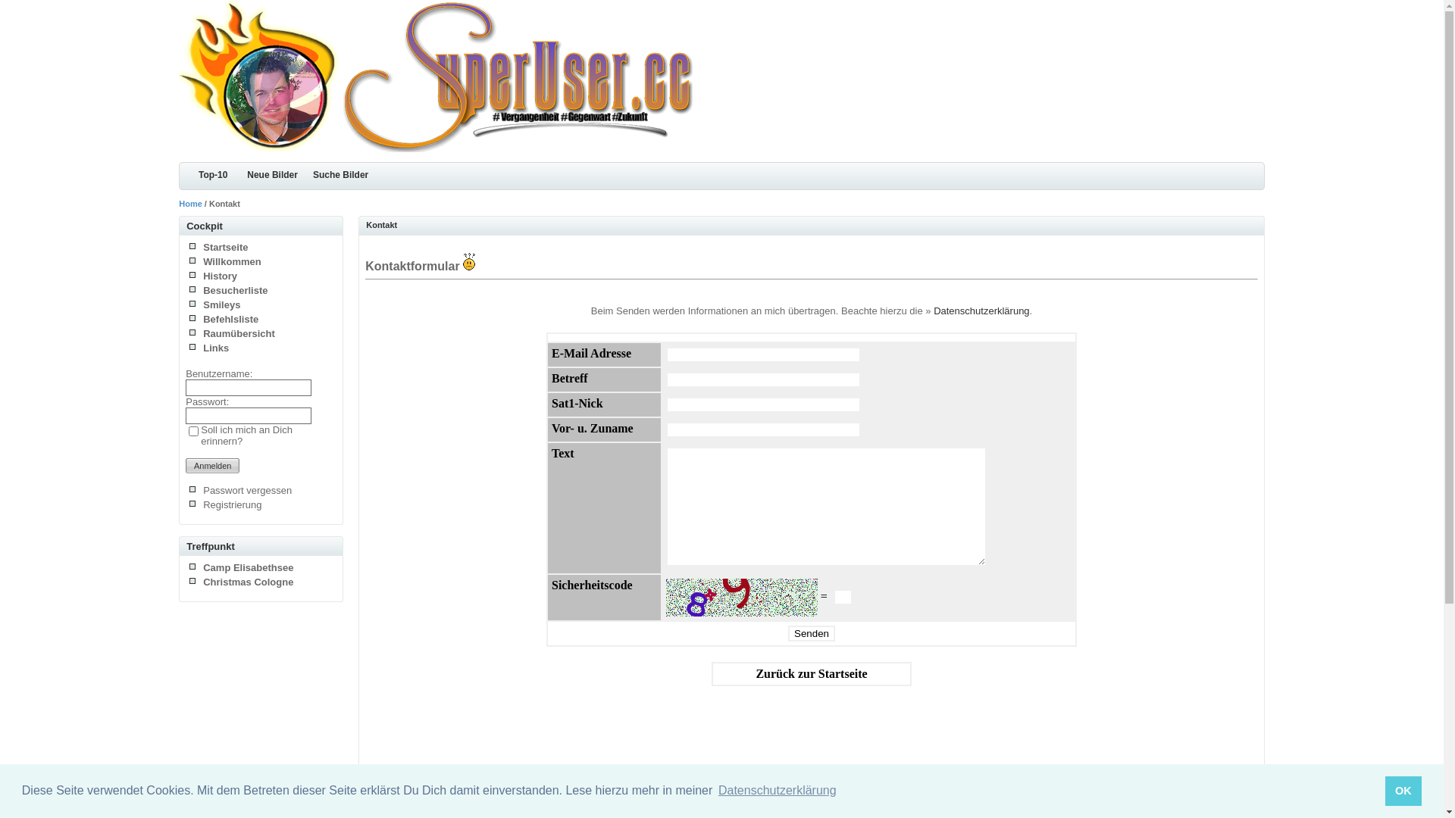 This screenshot has width=1455, height=818. I want to click on Registrierung, so click(232, 504).